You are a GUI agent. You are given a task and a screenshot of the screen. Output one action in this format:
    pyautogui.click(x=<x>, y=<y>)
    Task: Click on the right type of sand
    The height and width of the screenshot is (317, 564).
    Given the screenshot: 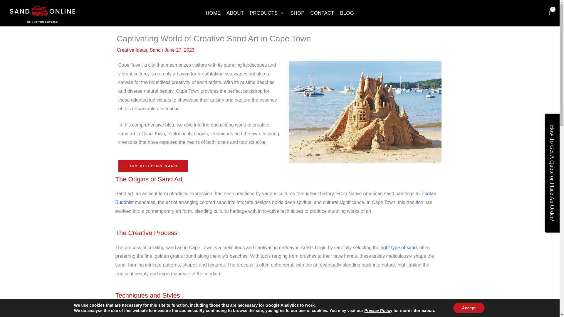 What is the action you would take?
    pyautogui.click(x=399, y=247)
    